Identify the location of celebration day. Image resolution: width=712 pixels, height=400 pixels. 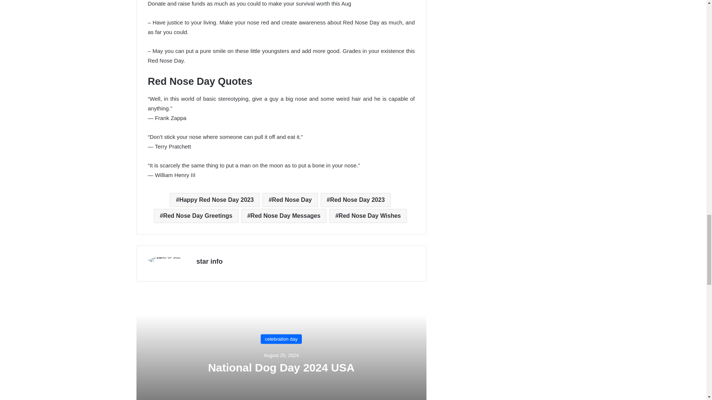
(281, 339).